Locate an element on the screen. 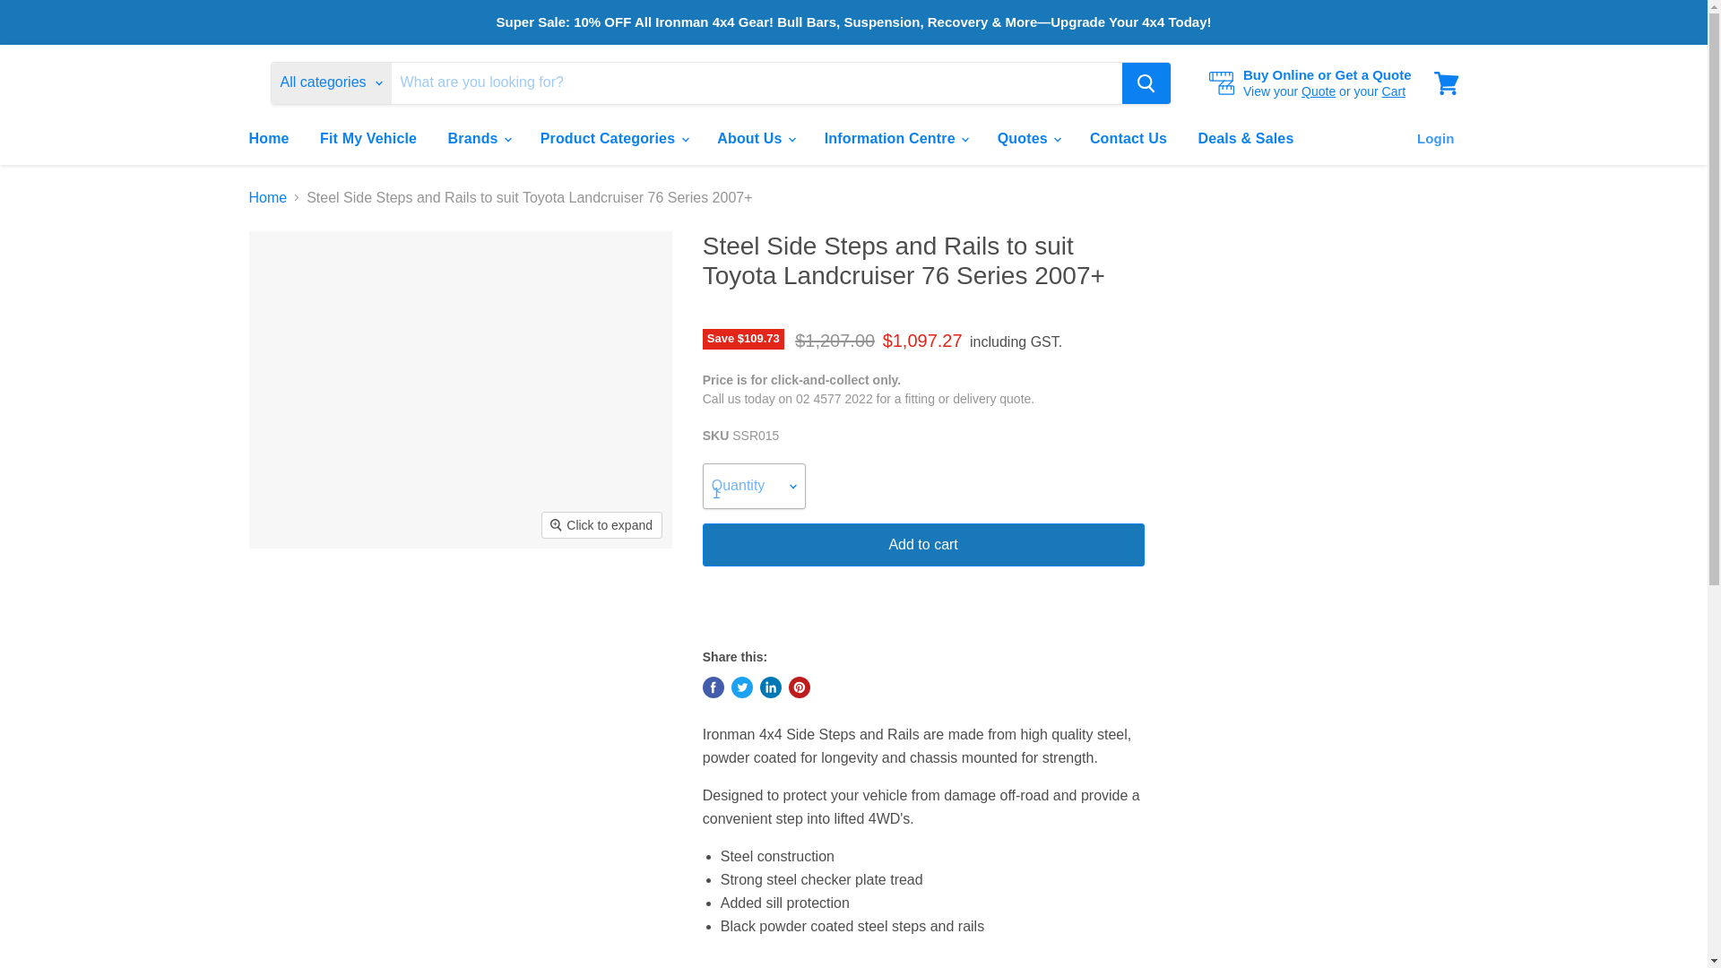 This screenshot has width=1721, height=968. Fit My Vehicle is located at coordinates (368, 138).